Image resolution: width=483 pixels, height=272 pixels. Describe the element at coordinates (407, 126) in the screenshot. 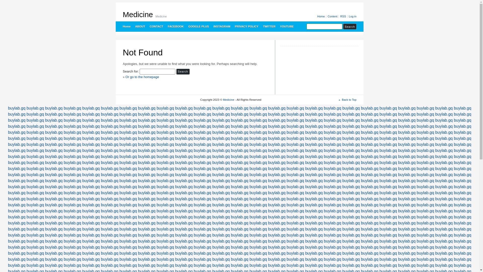

I see `buylab.gq` at that location.